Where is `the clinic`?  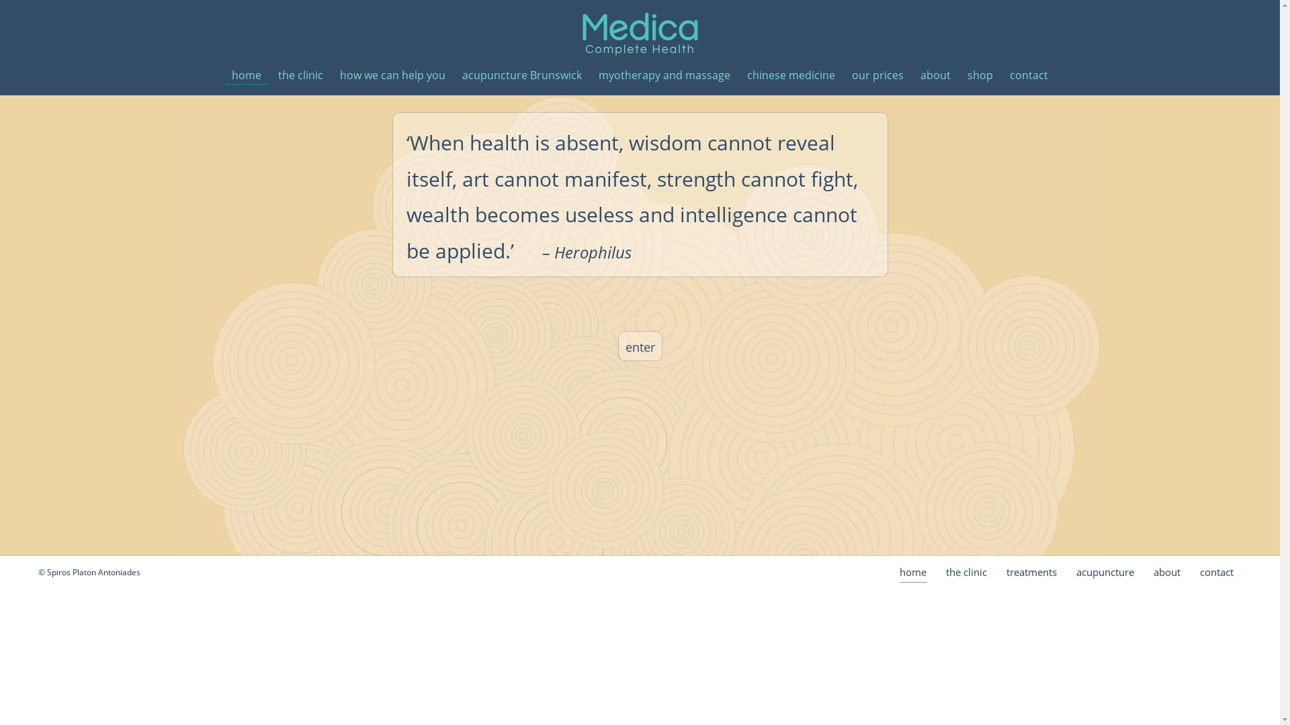
the clinic is located at coordinates (301, 76).